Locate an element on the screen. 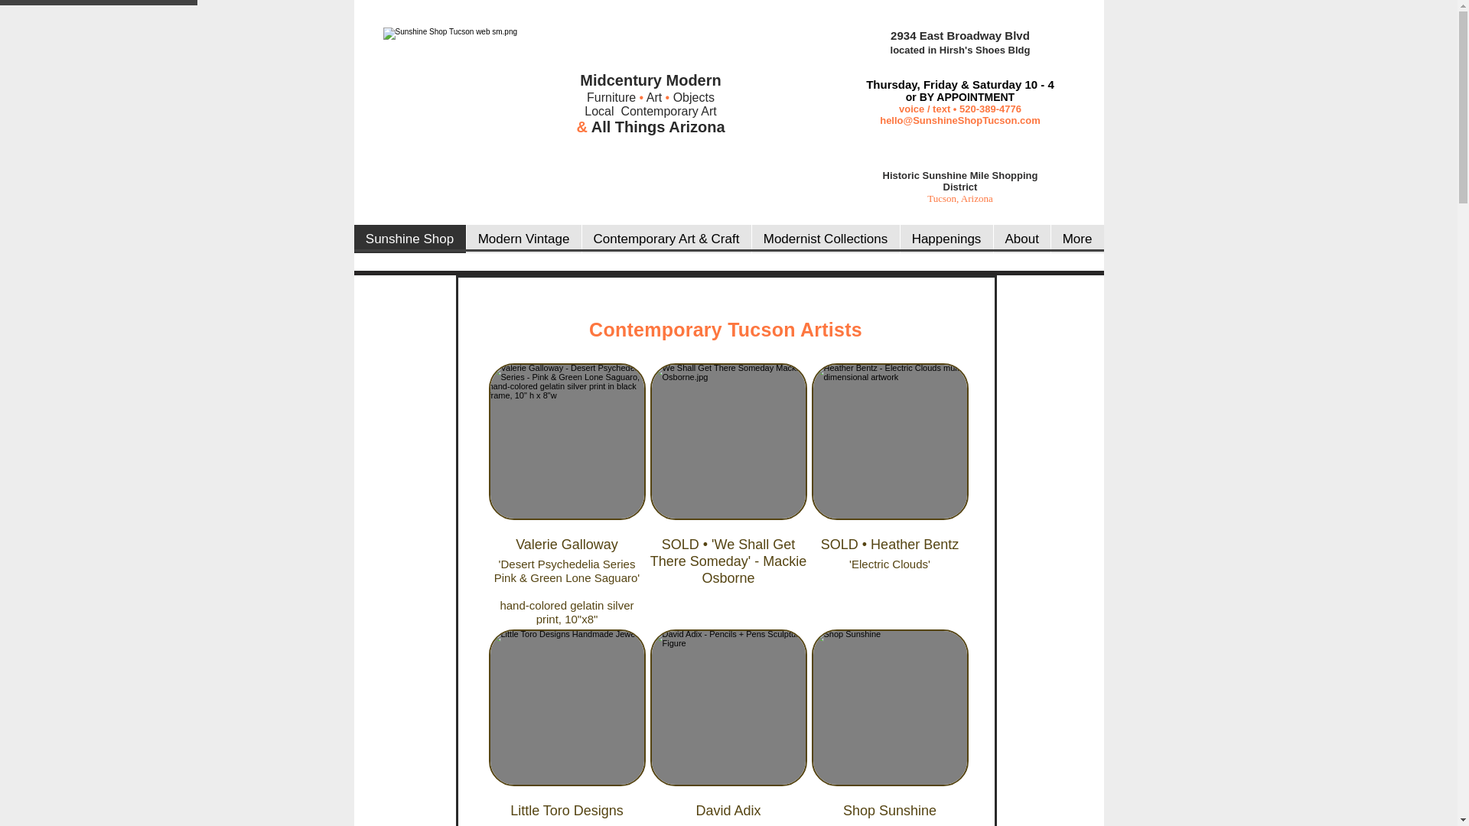 The width and height of the screenshot is (1469, 826). Modern Vintage is located at coordinates (523, 239).